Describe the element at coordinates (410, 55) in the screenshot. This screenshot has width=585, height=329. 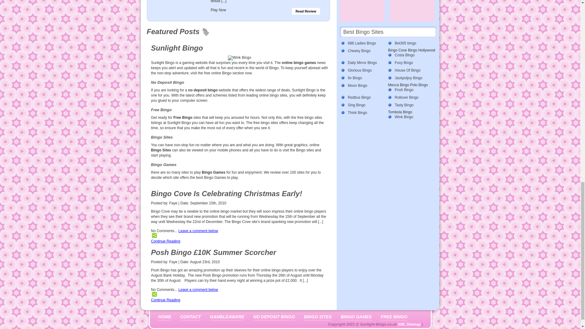
I see `Costa Bingo` at that location.